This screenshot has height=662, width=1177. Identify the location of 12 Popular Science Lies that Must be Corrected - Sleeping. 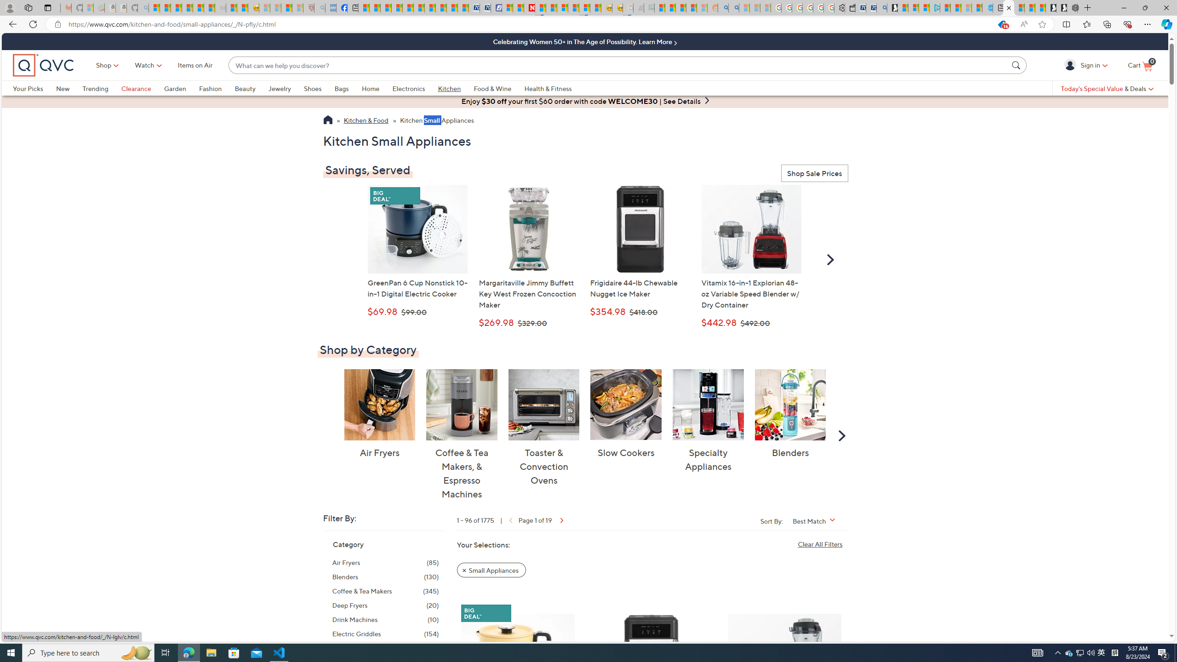
(298, 8).